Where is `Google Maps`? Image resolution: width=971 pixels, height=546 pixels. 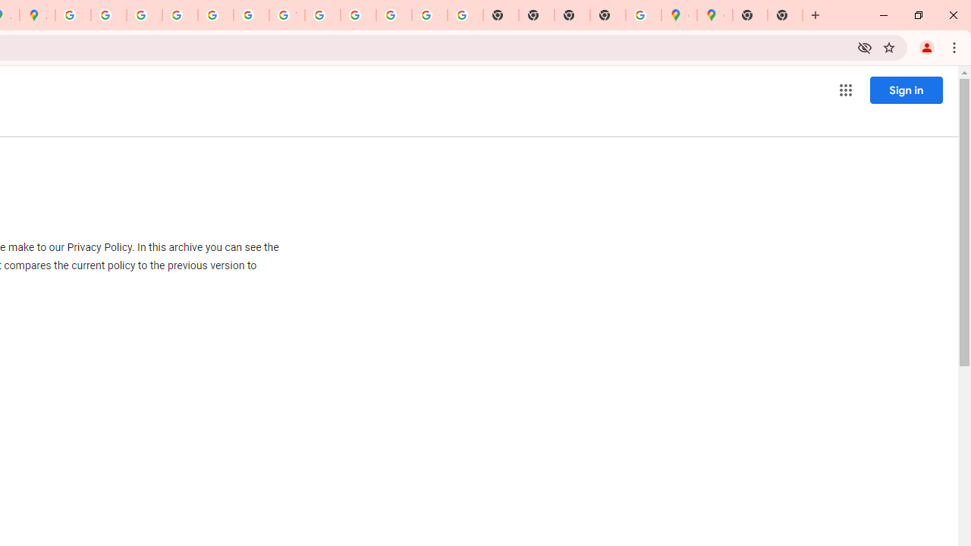
Google Maps is located at coordinates (715, 15).